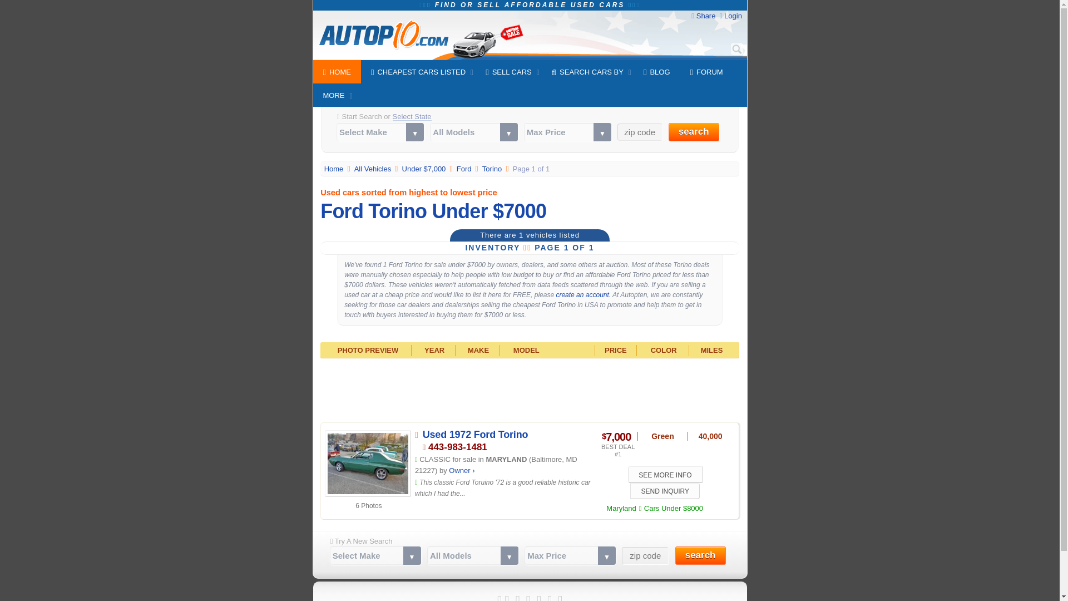 This screenshot has height=601, width=1068. I want to click on SEE MORE INFO, so click(665, 474).